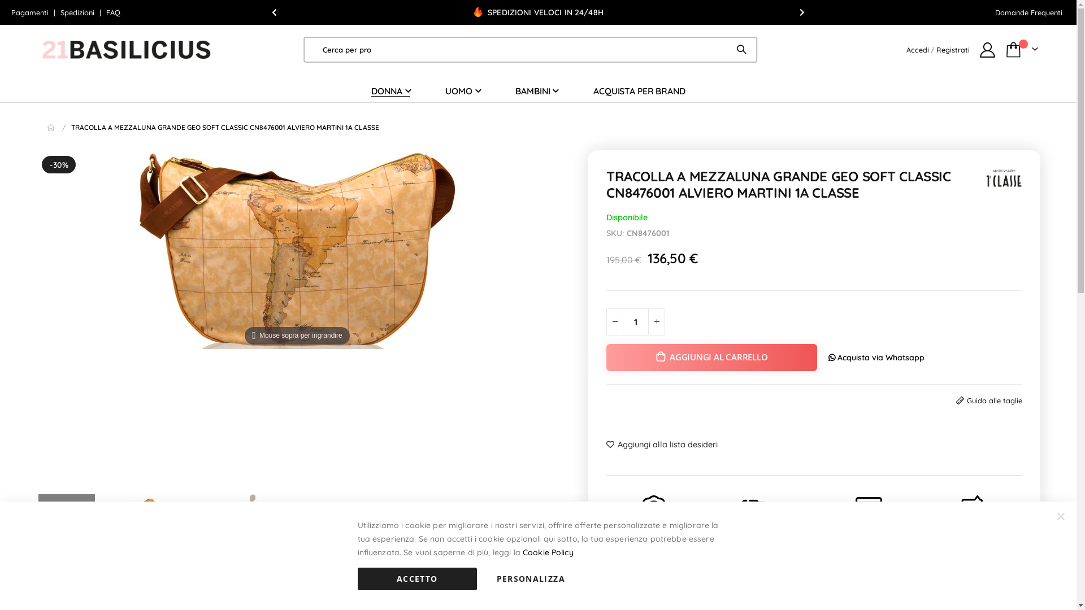  I want to click on Domande Frequenti, so click(1028, 12).